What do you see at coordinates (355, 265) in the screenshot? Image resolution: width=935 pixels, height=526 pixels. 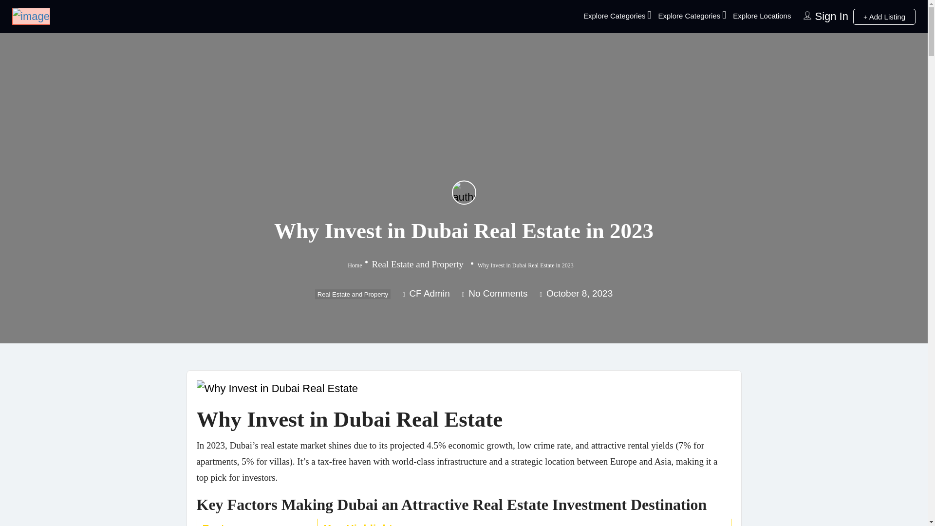 I see `Home` at bounding box center [355, 265].